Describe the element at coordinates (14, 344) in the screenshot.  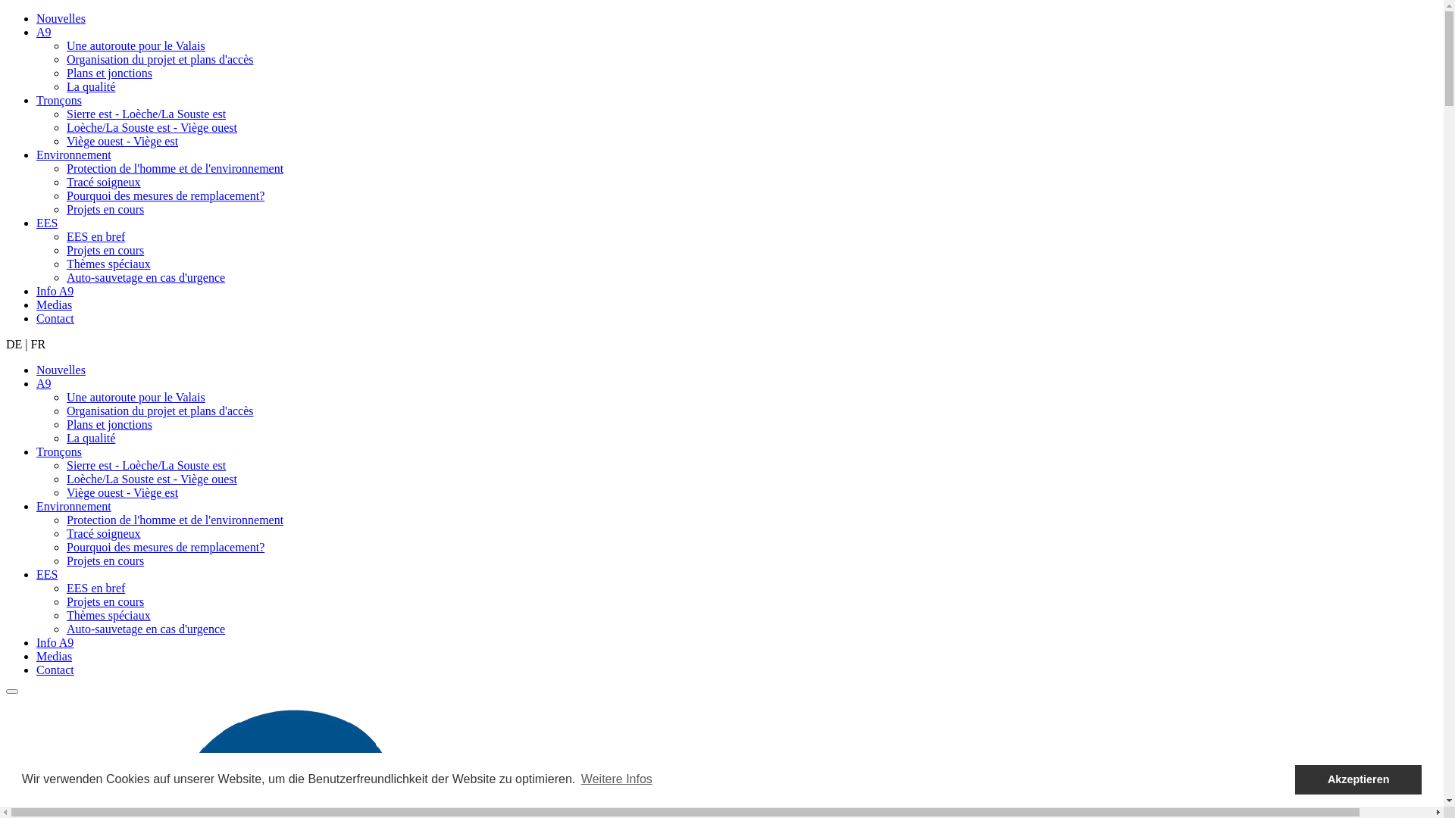
I see `DE` at that location.